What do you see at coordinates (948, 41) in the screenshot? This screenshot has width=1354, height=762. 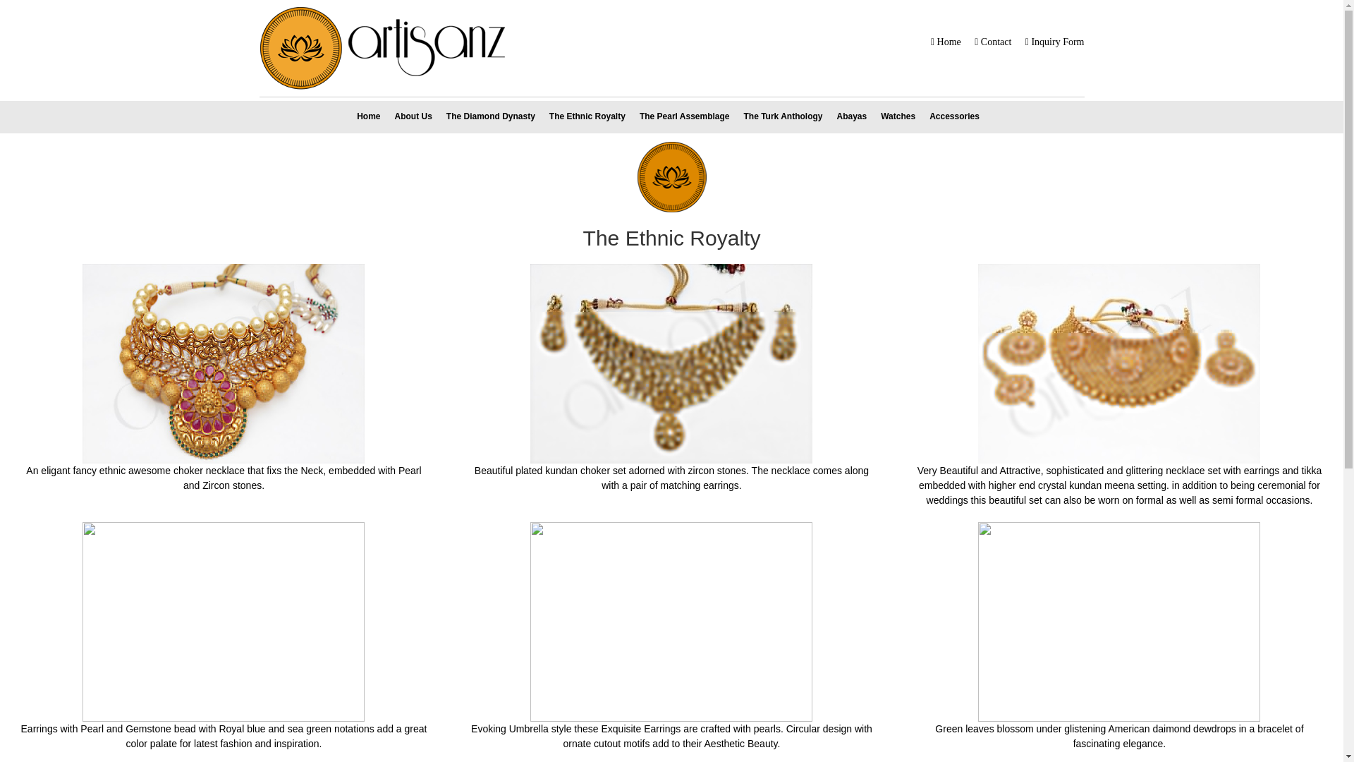 I see `Home` at bounding box center [948, 41].